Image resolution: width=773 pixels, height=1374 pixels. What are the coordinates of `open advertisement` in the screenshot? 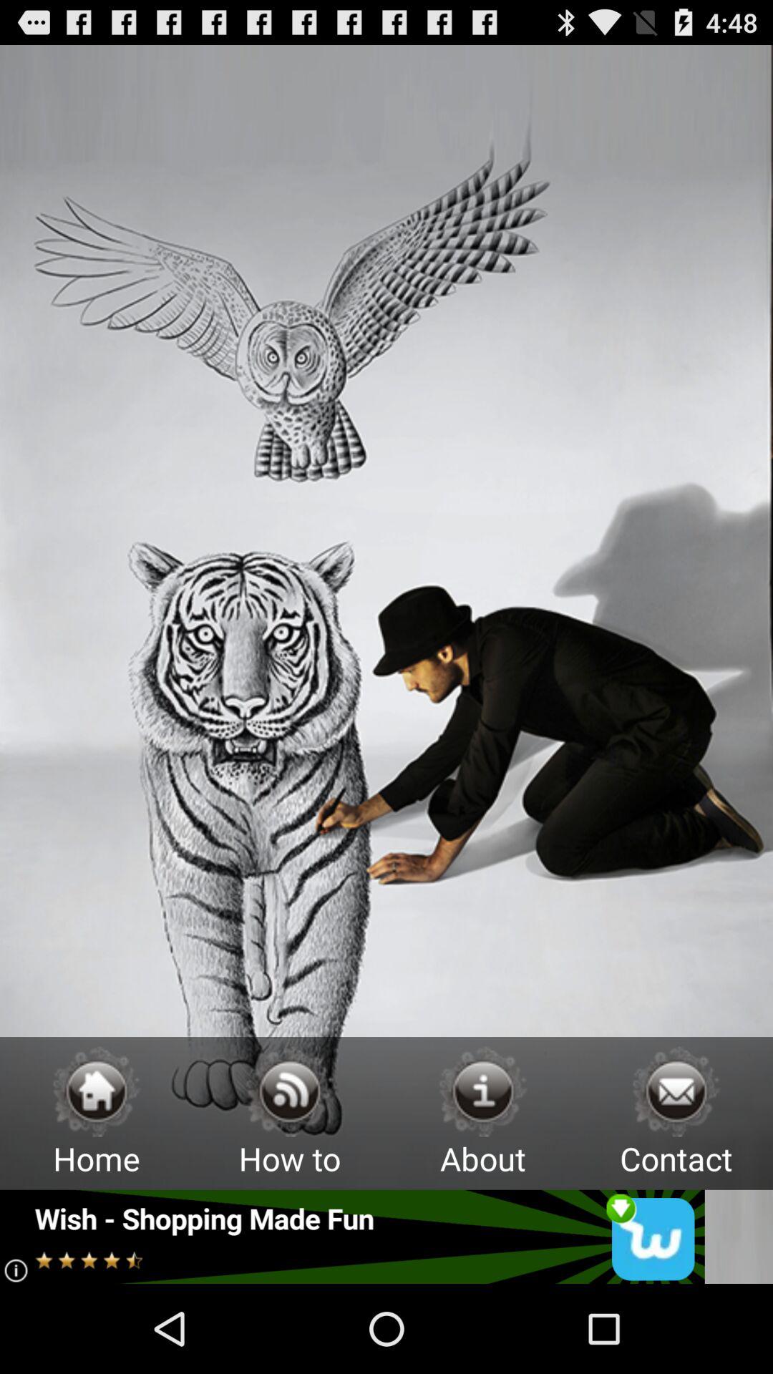 It's located at (352, 1237).